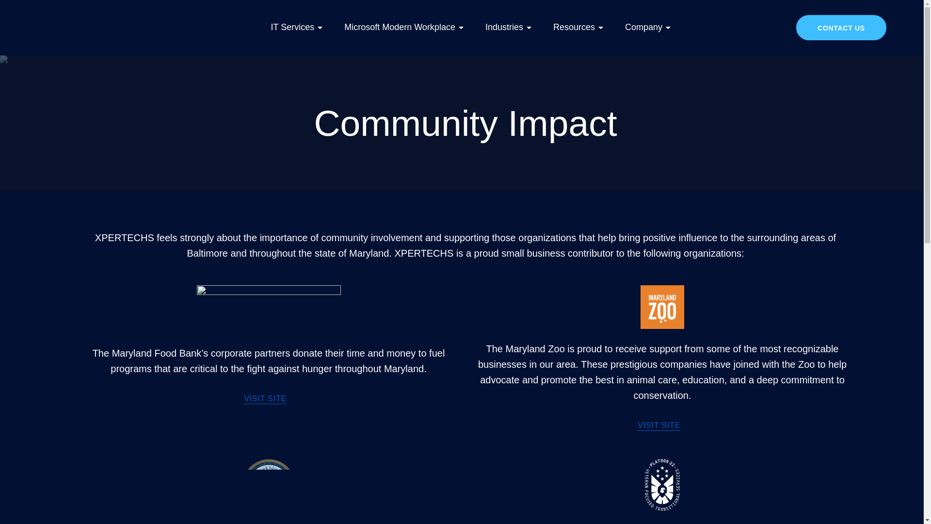 The height and width of the screenshot is (524, 931). Describe the element at coordinates (508, 27) in the screenshot. I see `Industries` at that location.